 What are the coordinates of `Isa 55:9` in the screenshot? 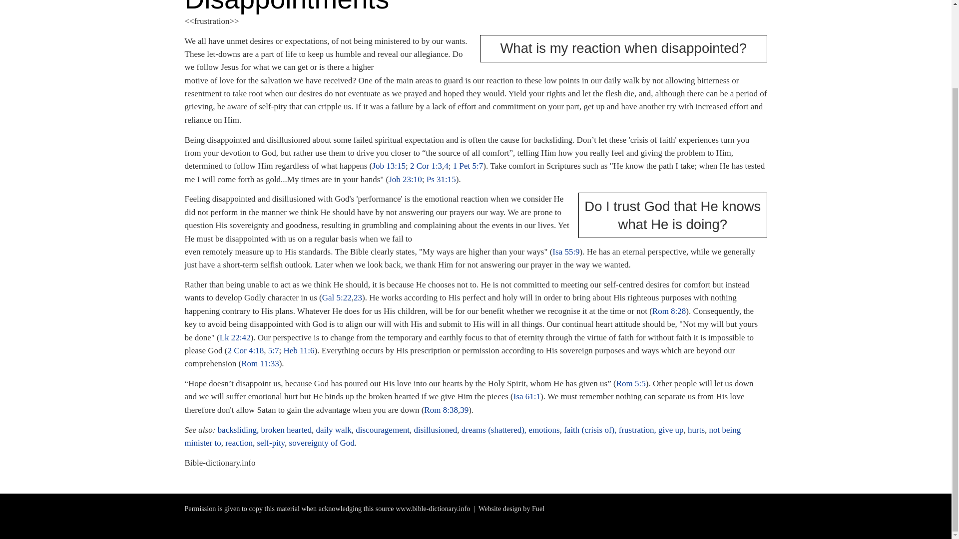 It's located at (565, 252).